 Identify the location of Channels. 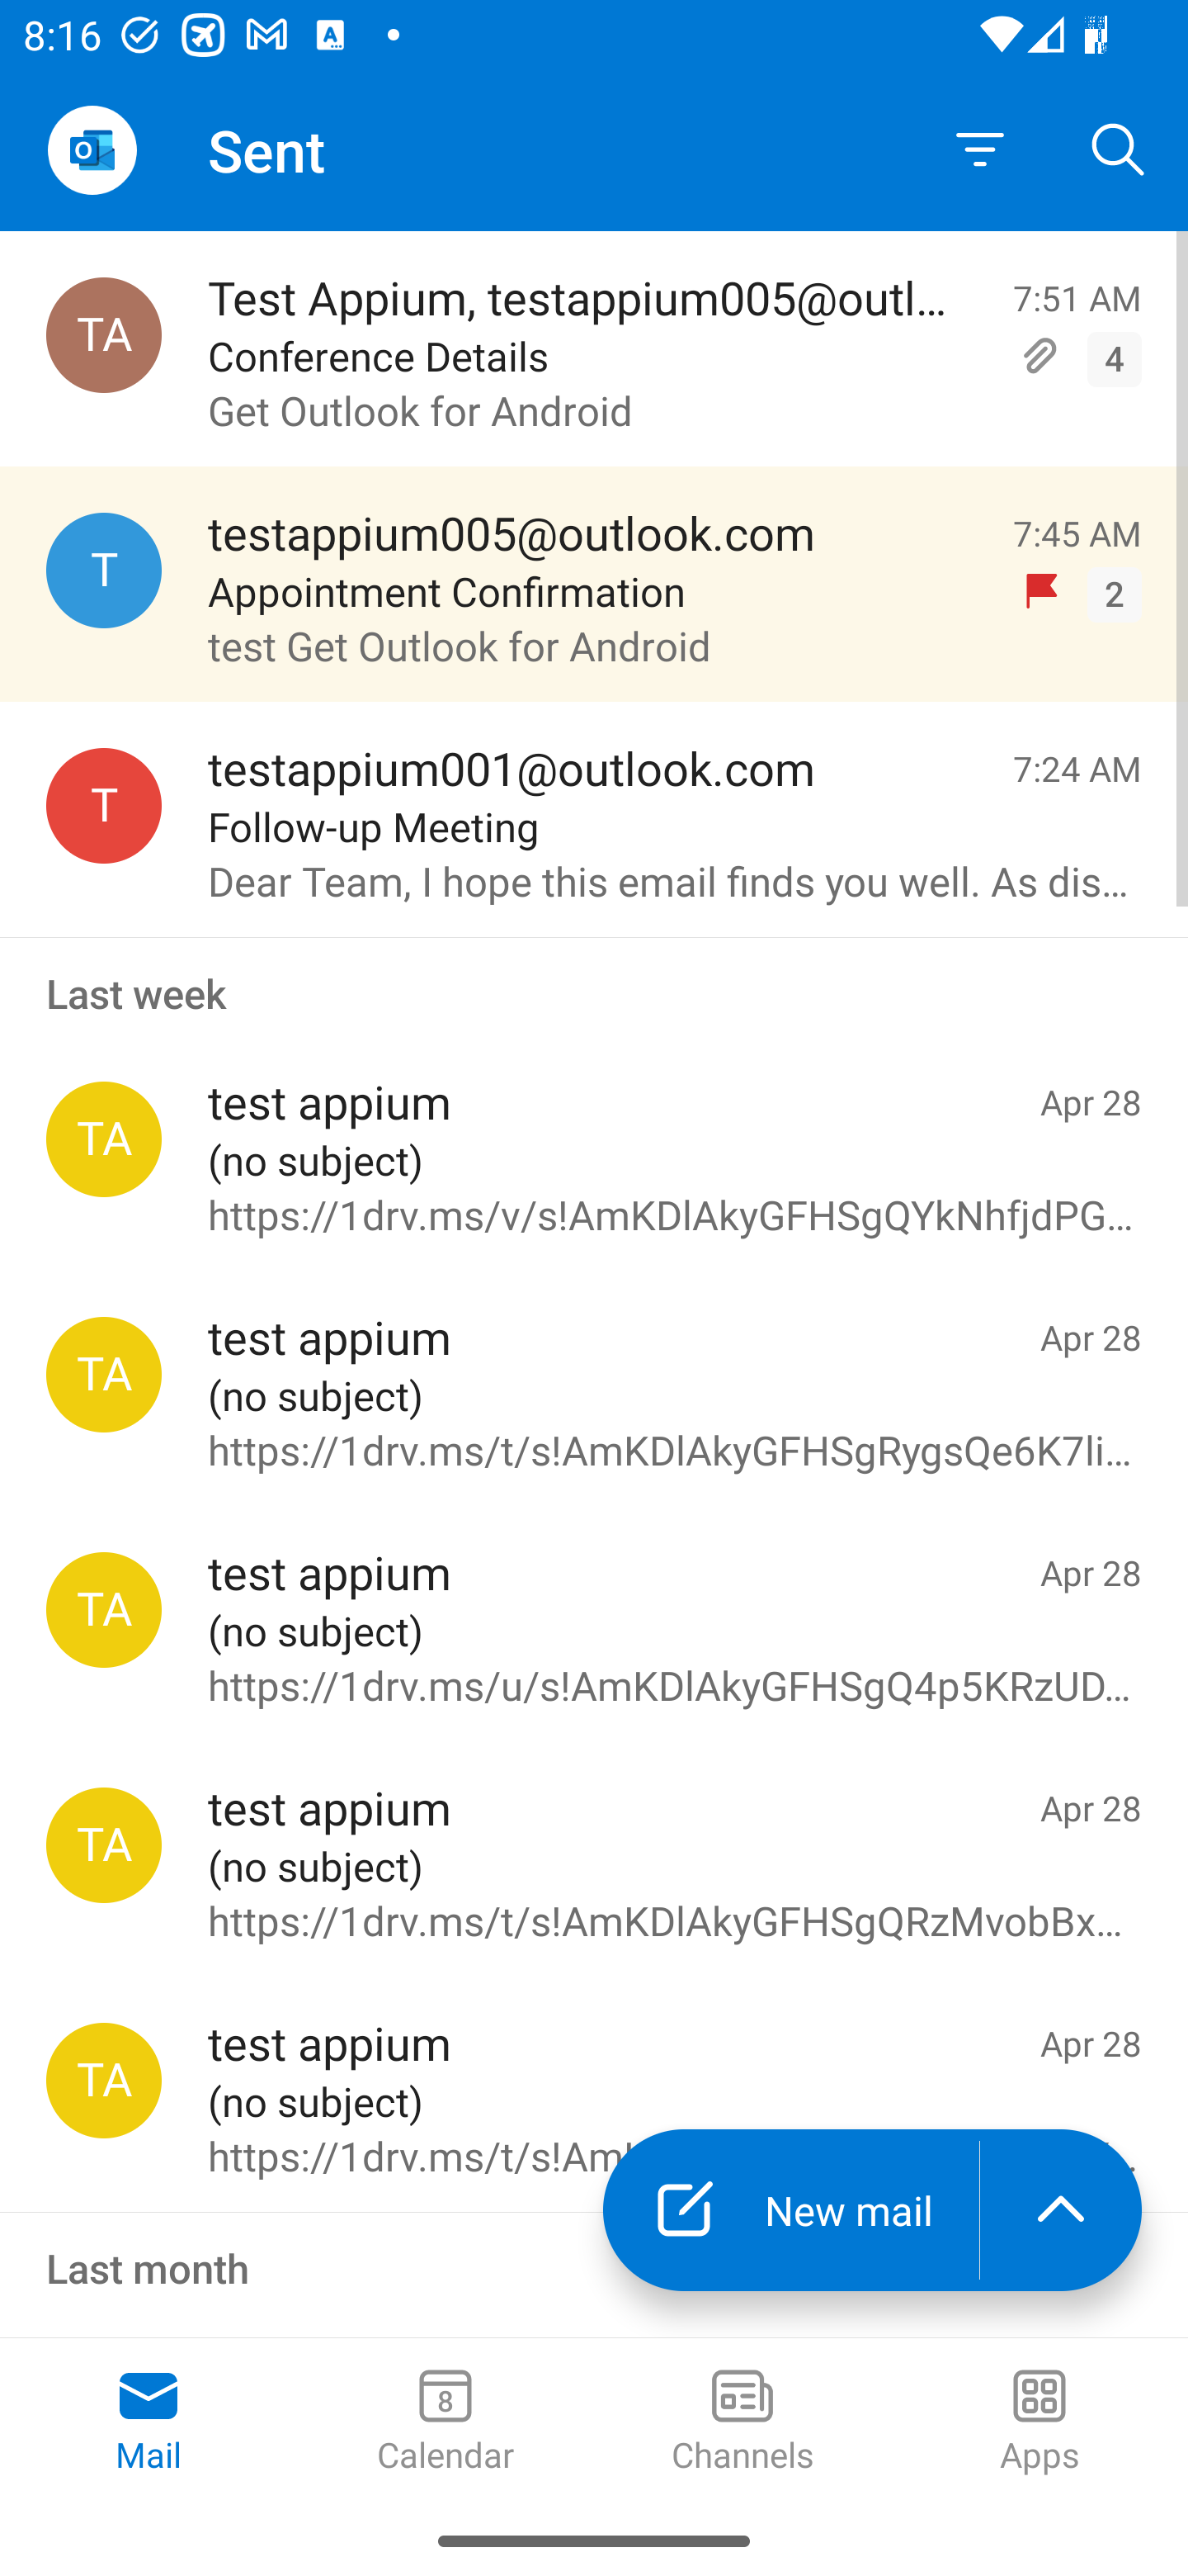
(742, 2422).